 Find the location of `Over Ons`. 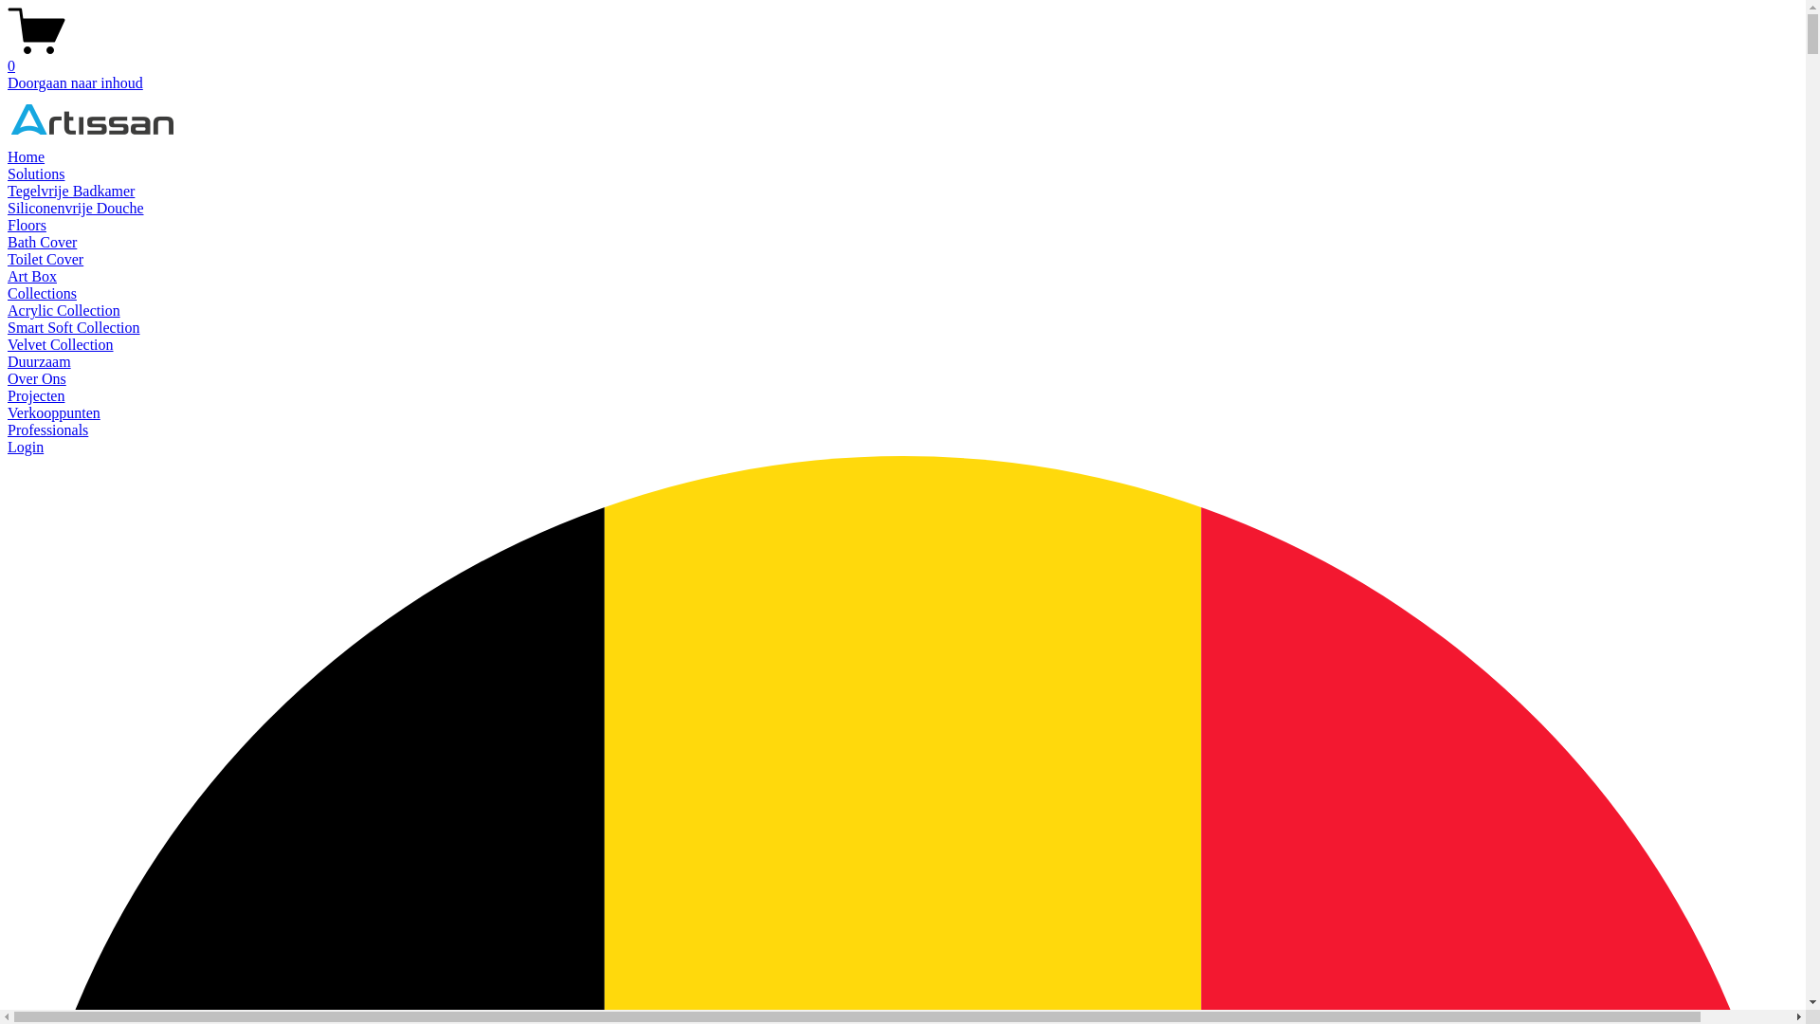

Over Ons is located at coordinates (37, 379).